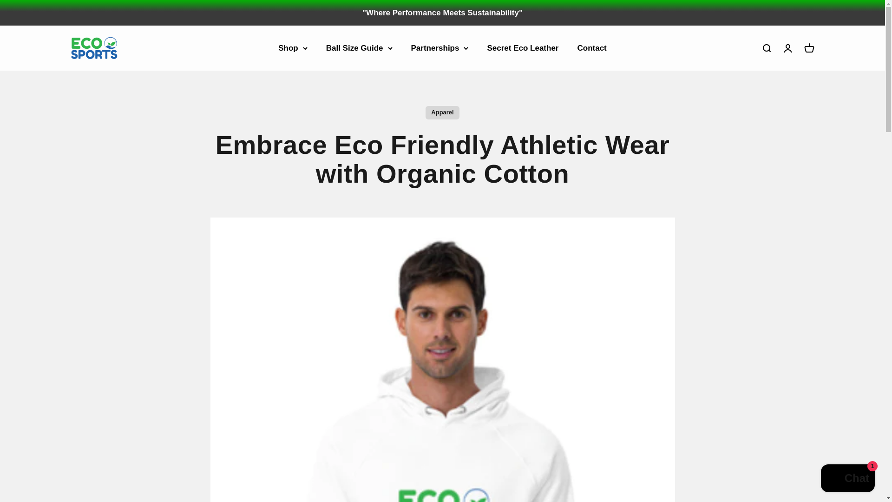 This screenshot has width=892, height=502. What do you see at coordinates (522, 48) in the screenshot?
I see `Secret Eco Leather` at bounding box center [522, 48].